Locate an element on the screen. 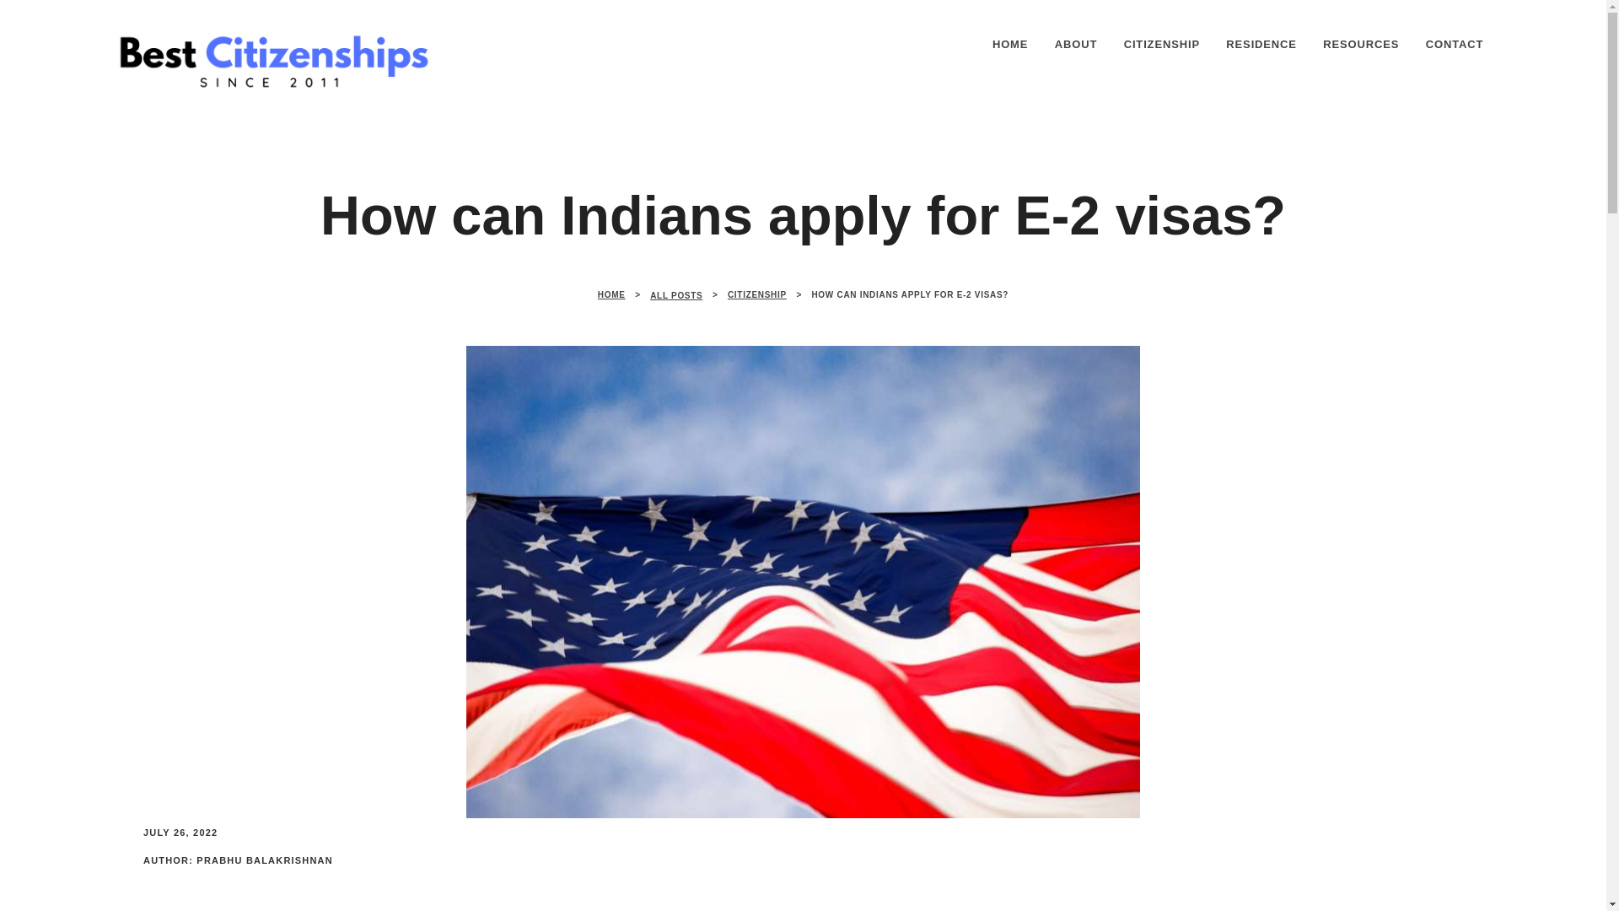 The width and height of the screenshot is (1619, 911). HOME is located at coordinates (1010, 44).